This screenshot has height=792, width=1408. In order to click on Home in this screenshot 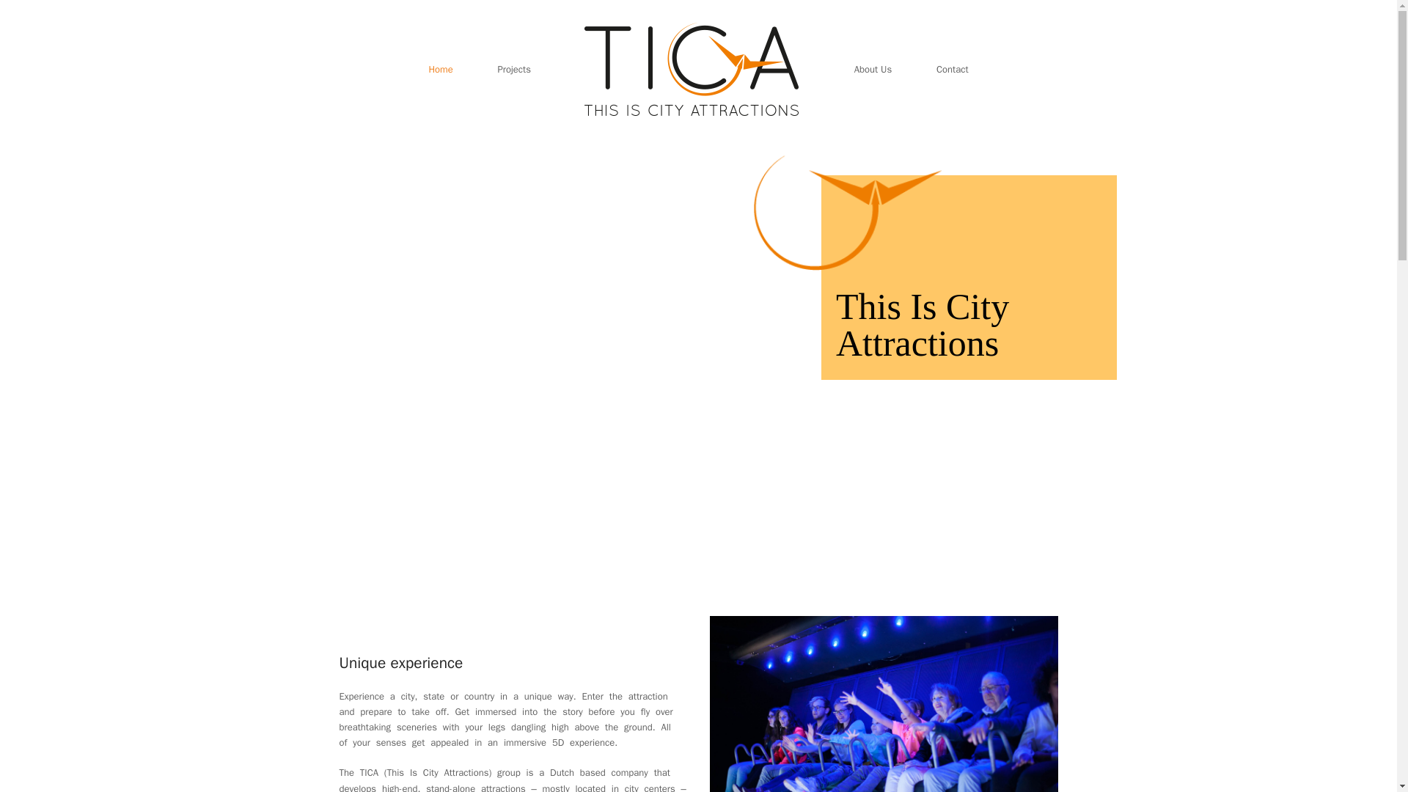, I will do `click(441, 69)`.